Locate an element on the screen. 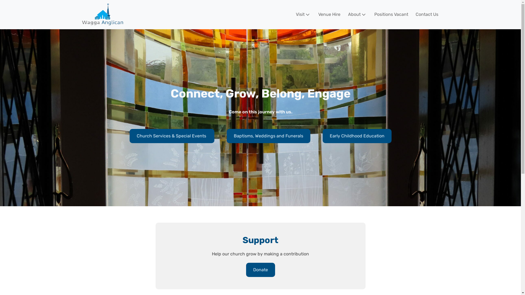 Image resolution: width=525 pixels, height=295 pixels. Visit is located at coordinates (300, 14).